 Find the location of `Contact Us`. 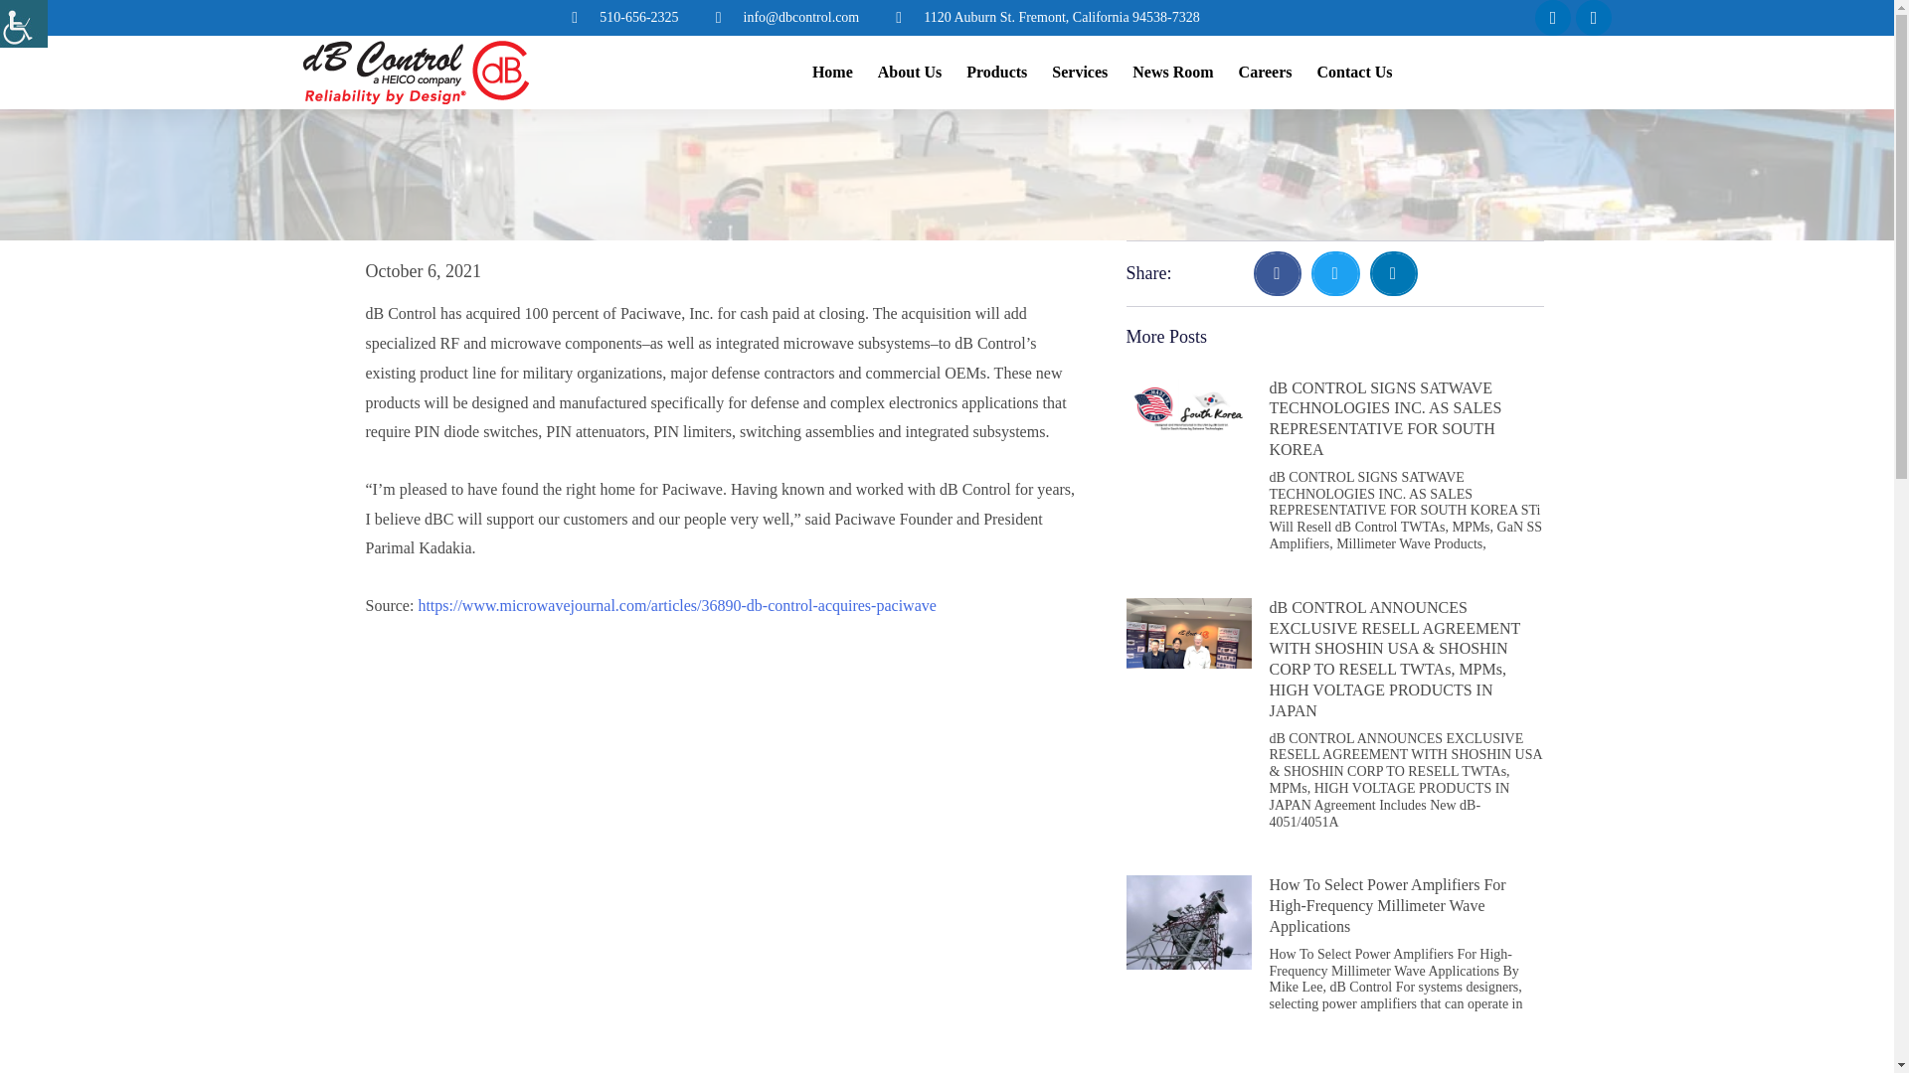

Contact Us is located at coordinates (1354, 72).